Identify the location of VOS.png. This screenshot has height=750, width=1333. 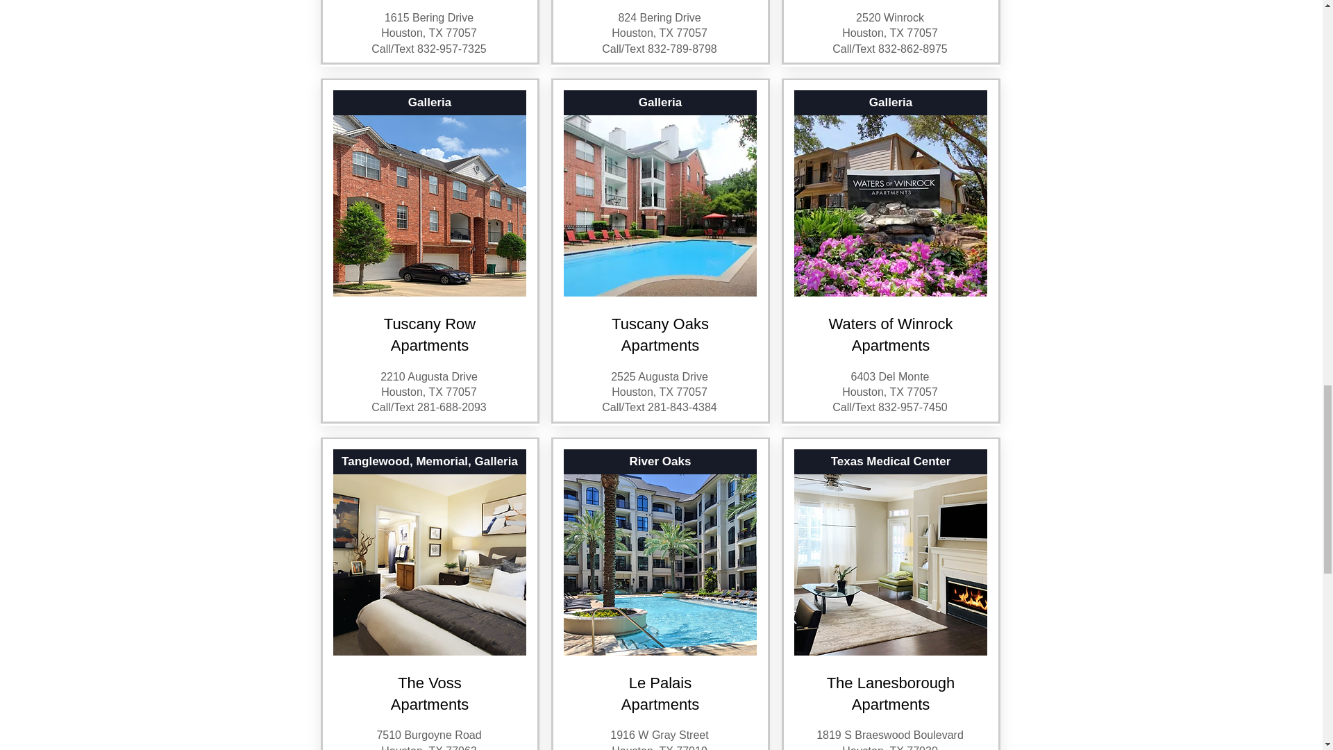
(430, 564).